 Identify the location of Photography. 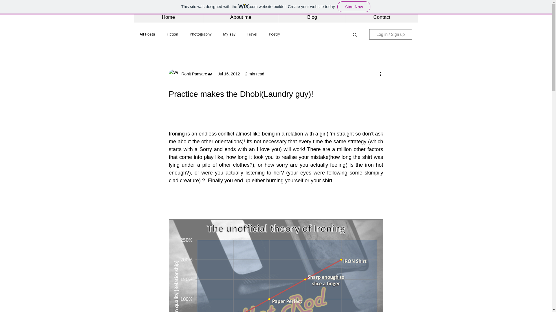
(200, 34).